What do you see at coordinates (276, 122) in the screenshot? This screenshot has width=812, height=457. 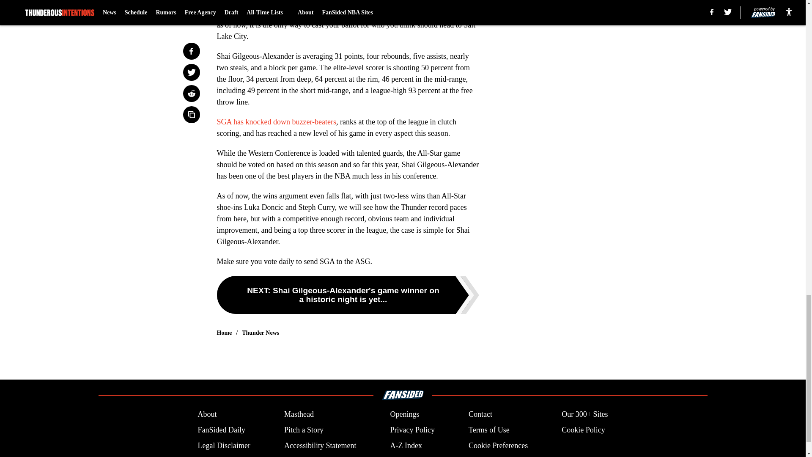 I see `SGA has knocked down buzzer-beaters` at bounding box center [276, 122].